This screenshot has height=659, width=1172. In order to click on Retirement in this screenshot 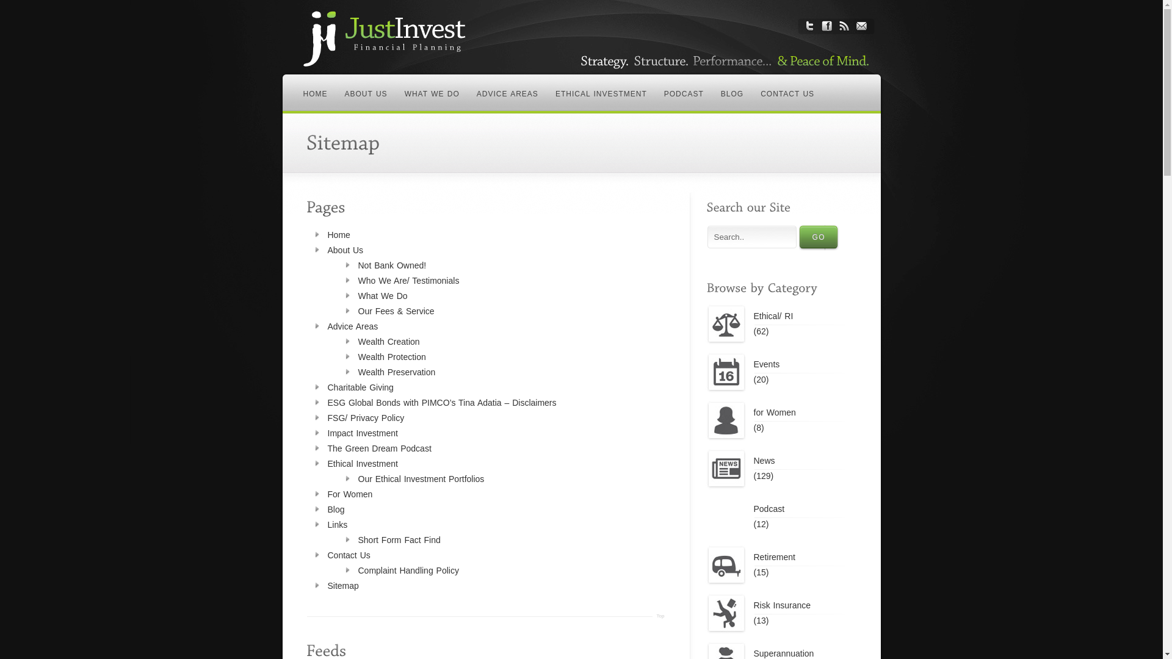, I will do `click(799, 557)`.